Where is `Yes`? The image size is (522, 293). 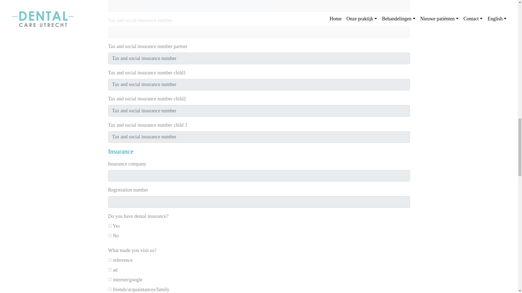
Yes is located at coordinates (110, 226).